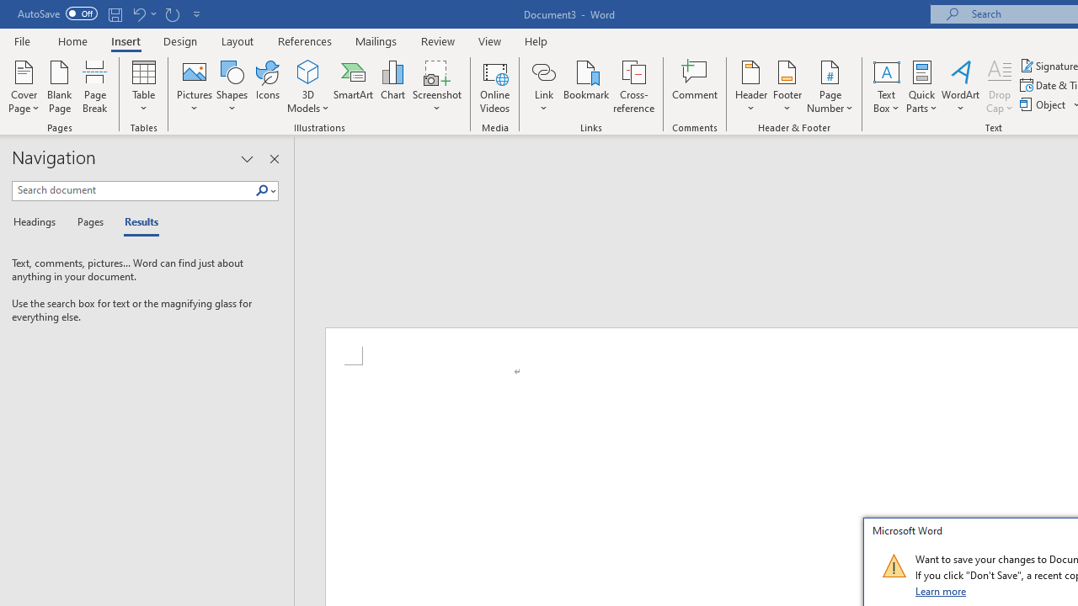 The image size is (1078, 606). Describe the element at coordinates (961, 86) in the screenshot. I see `WordArt` at that location.